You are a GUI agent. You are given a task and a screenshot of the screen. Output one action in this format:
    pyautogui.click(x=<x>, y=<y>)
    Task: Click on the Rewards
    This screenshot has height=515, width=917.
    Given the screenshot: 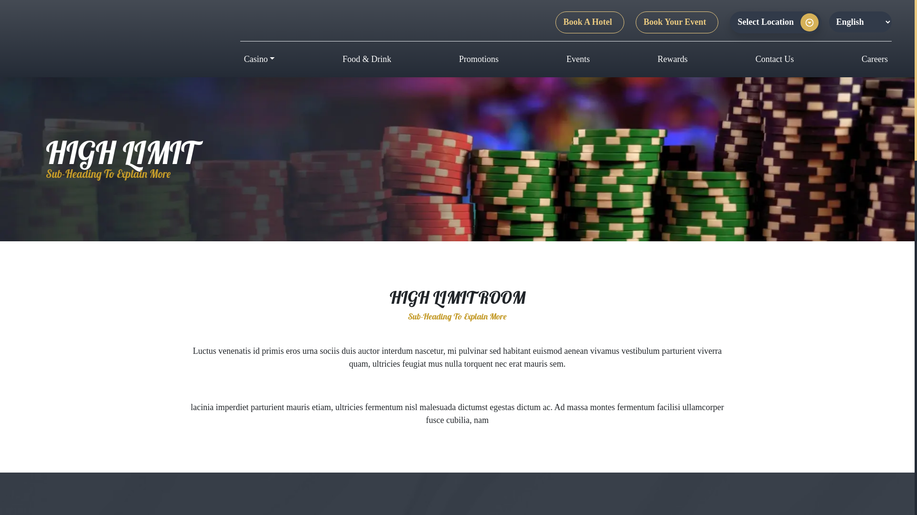 What is the action you would take?
    pyautogui.click(x=672, y=59)
    